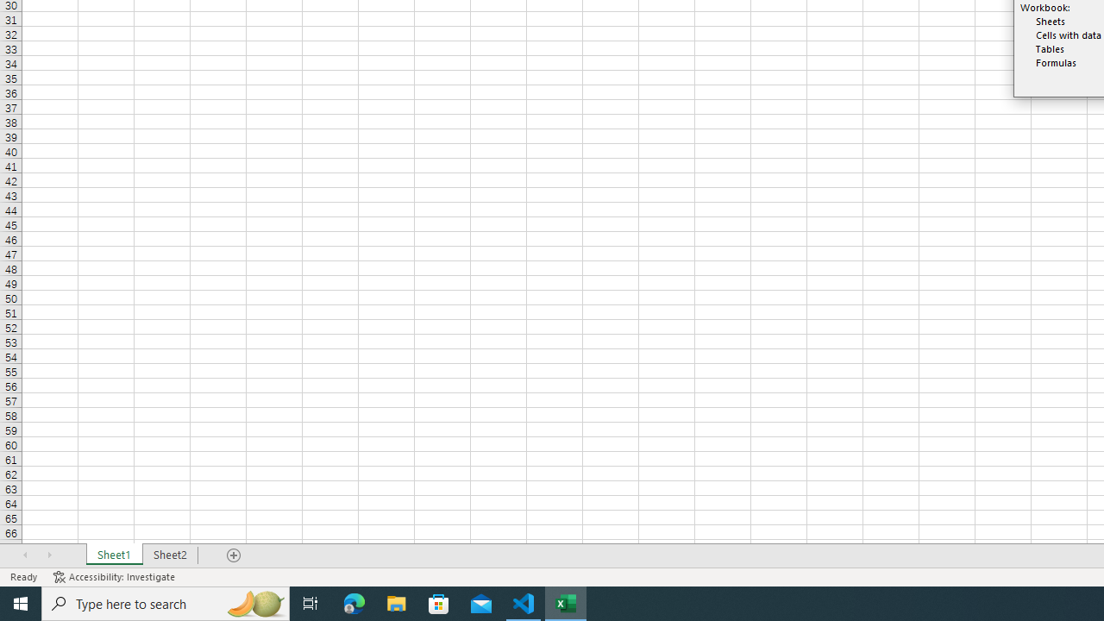 Image resolution: width=1104 pixels, height=621 pixels. Describe the element at coordinates (524, 604) in the screenshot. I see `Visual Studio Code - 1 running window` at that location.